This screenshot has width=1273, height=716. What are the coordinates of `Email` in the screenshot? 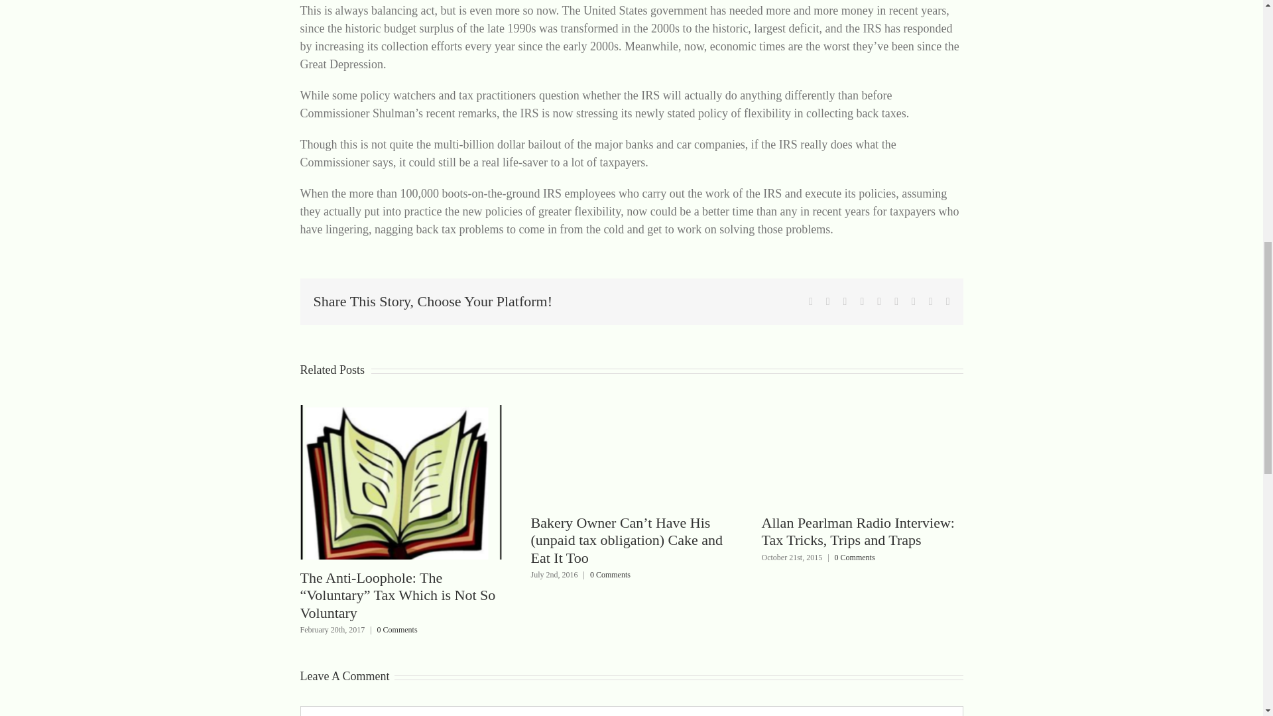 It's located at (947, 302).